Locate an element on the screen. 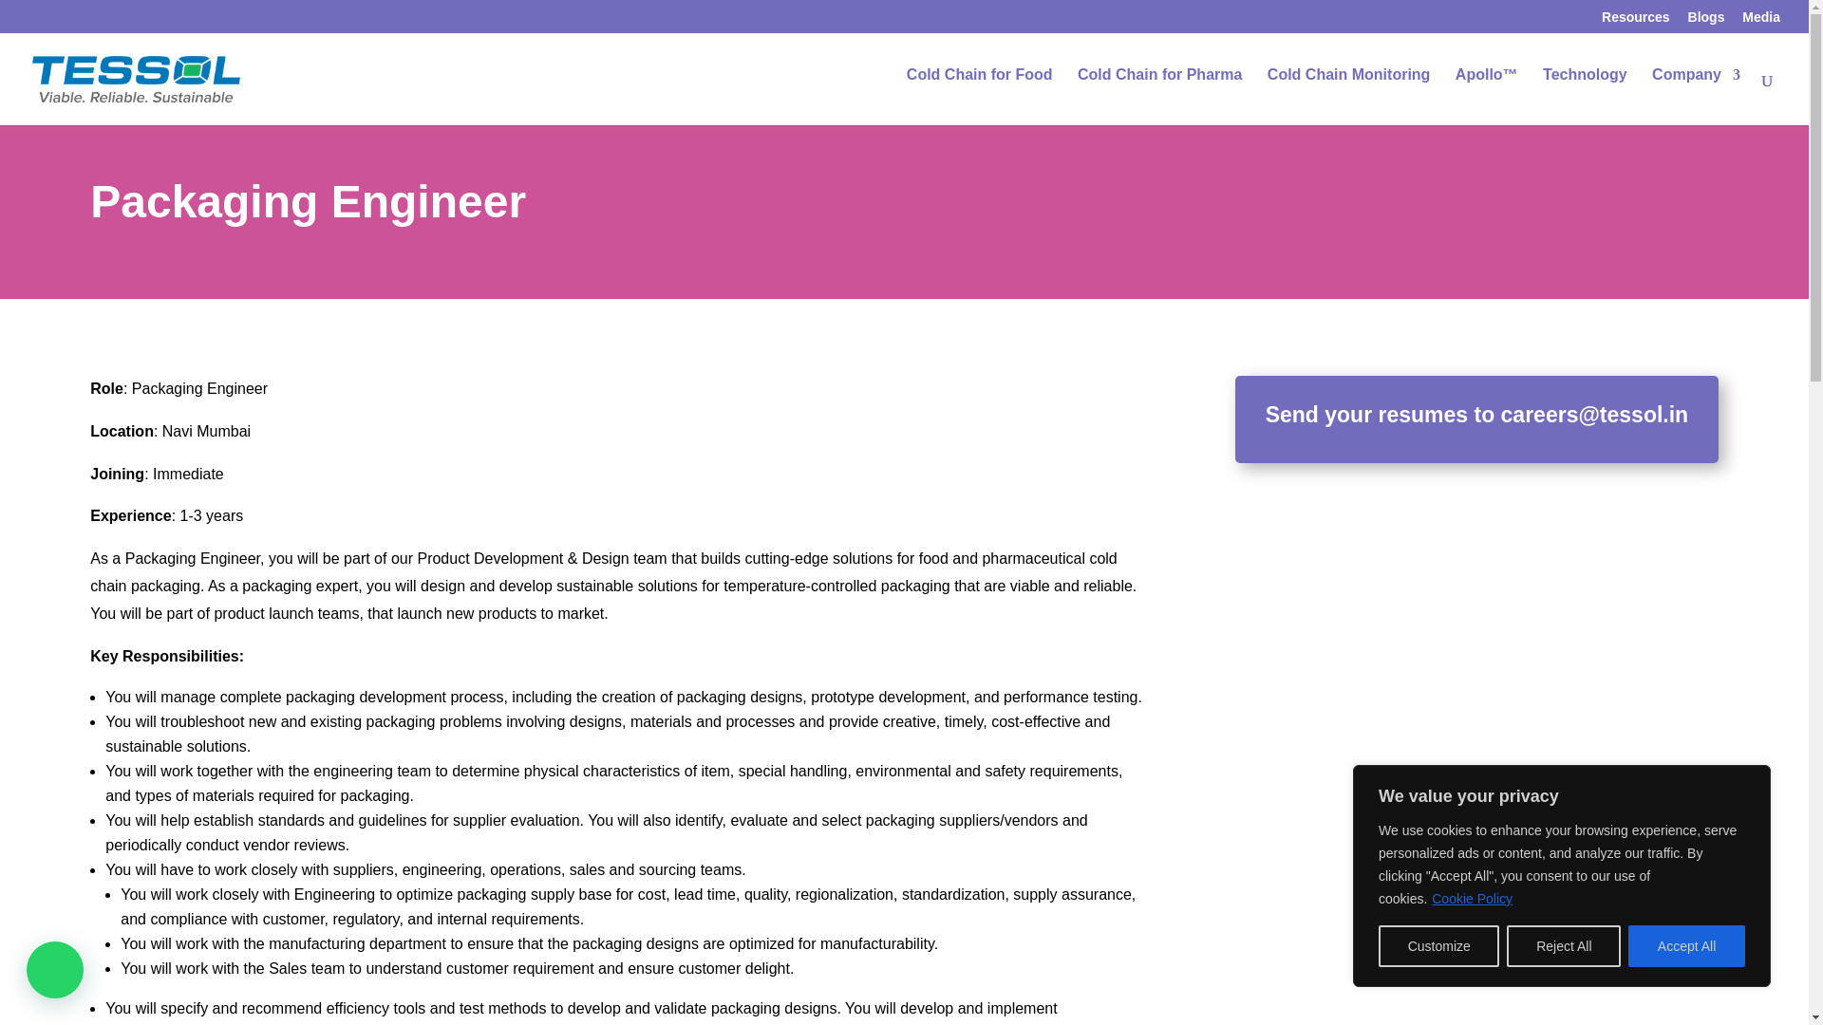  Cold Chain for Pharma is located at coordinates (1158, 93).